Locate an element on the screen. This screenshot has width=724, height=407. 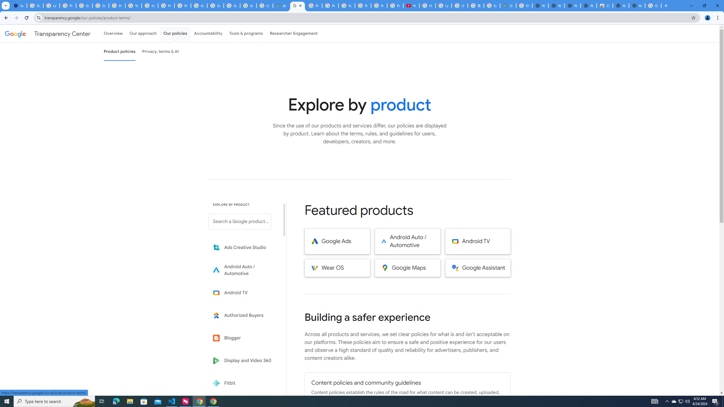
Learn more about Android TV is located at coordinates (244, 293).